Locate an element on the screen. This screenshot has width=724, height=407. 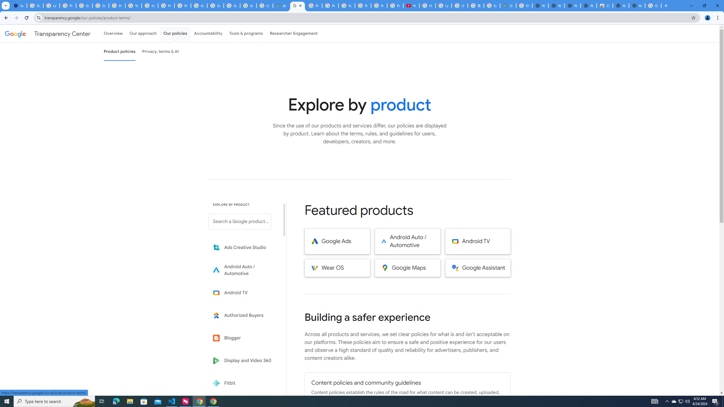
Learn more about Android TV is located at coordinates (244, 293).